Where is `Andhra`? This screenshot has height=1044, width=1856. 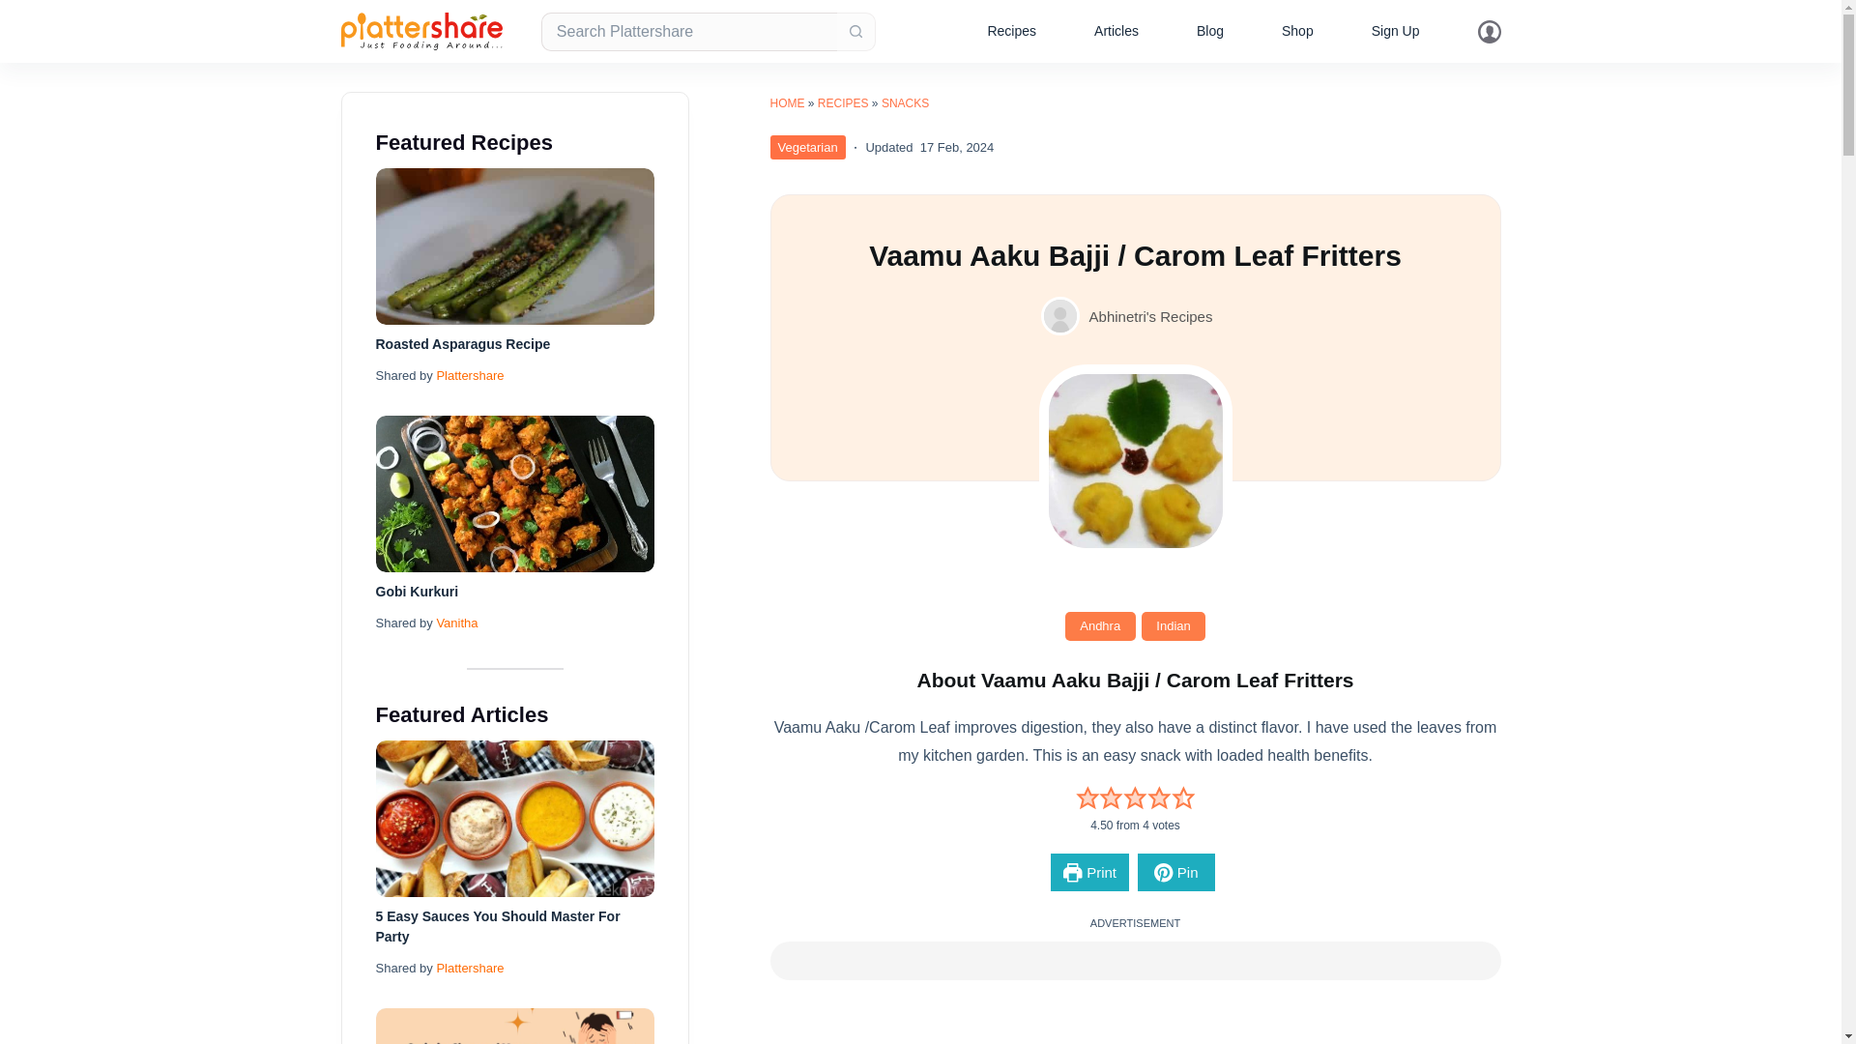
Andhra is located at coordinates (1100, 626).